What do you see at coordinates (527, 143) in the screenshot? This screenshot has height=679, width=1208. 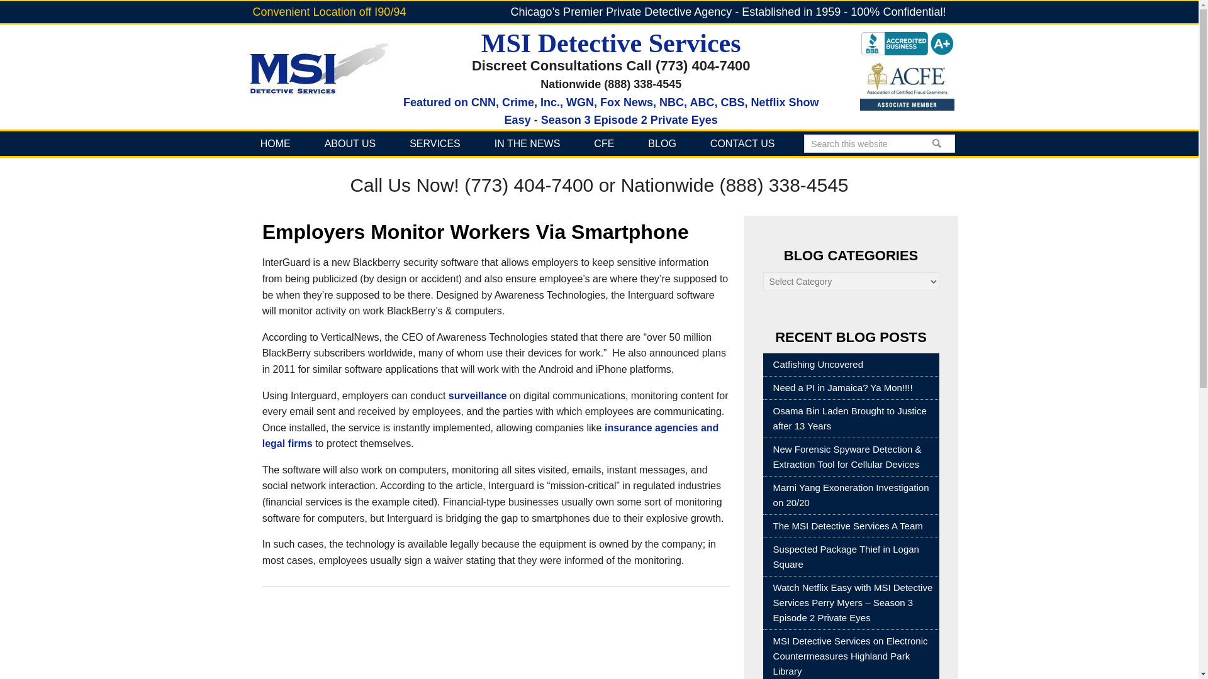 I see `IN THE NEWS` at bounding box center [527, 143].